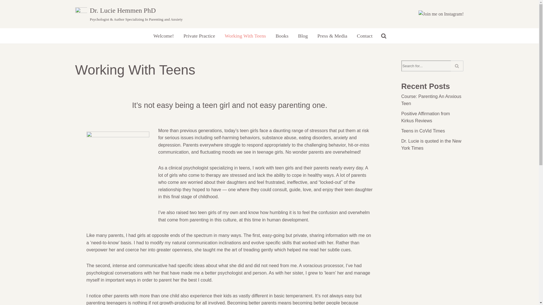 Image resolution: width=543 pixels, height=305 pixels. What do you see at coordinates (441, 14) in the screenshot?
I see `Join me on Instagram!` at bounding box center [441, 14].